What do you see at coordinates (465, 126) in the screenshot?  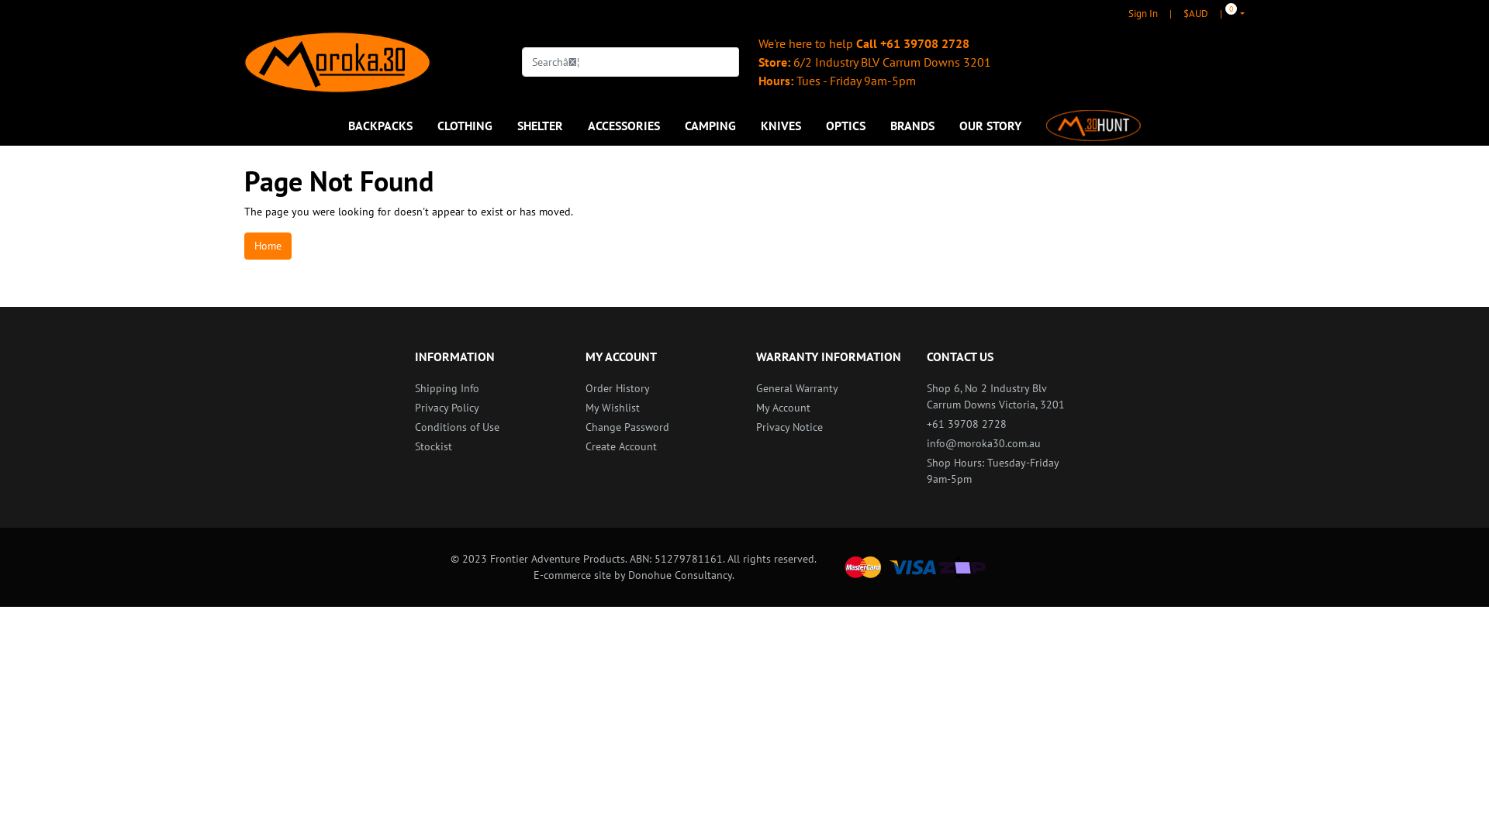 I see `CLOTHING` at bounding box center [465, 126].